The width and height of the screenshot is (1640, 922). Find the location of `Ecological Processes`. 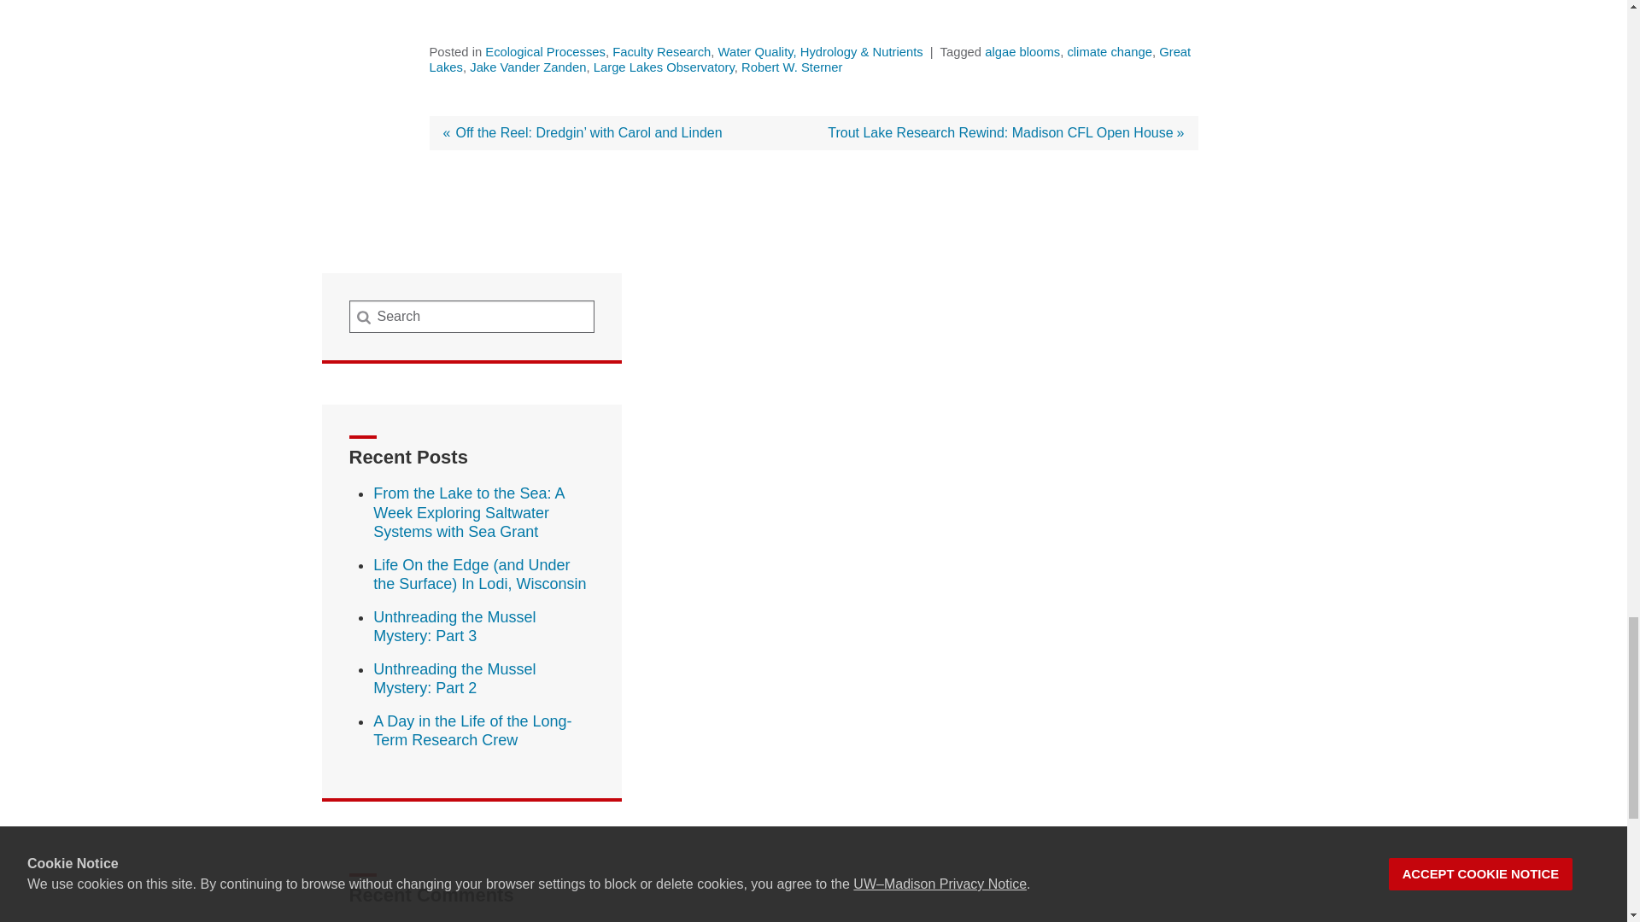

Ecological Processes is located at coordinates (545, 51).